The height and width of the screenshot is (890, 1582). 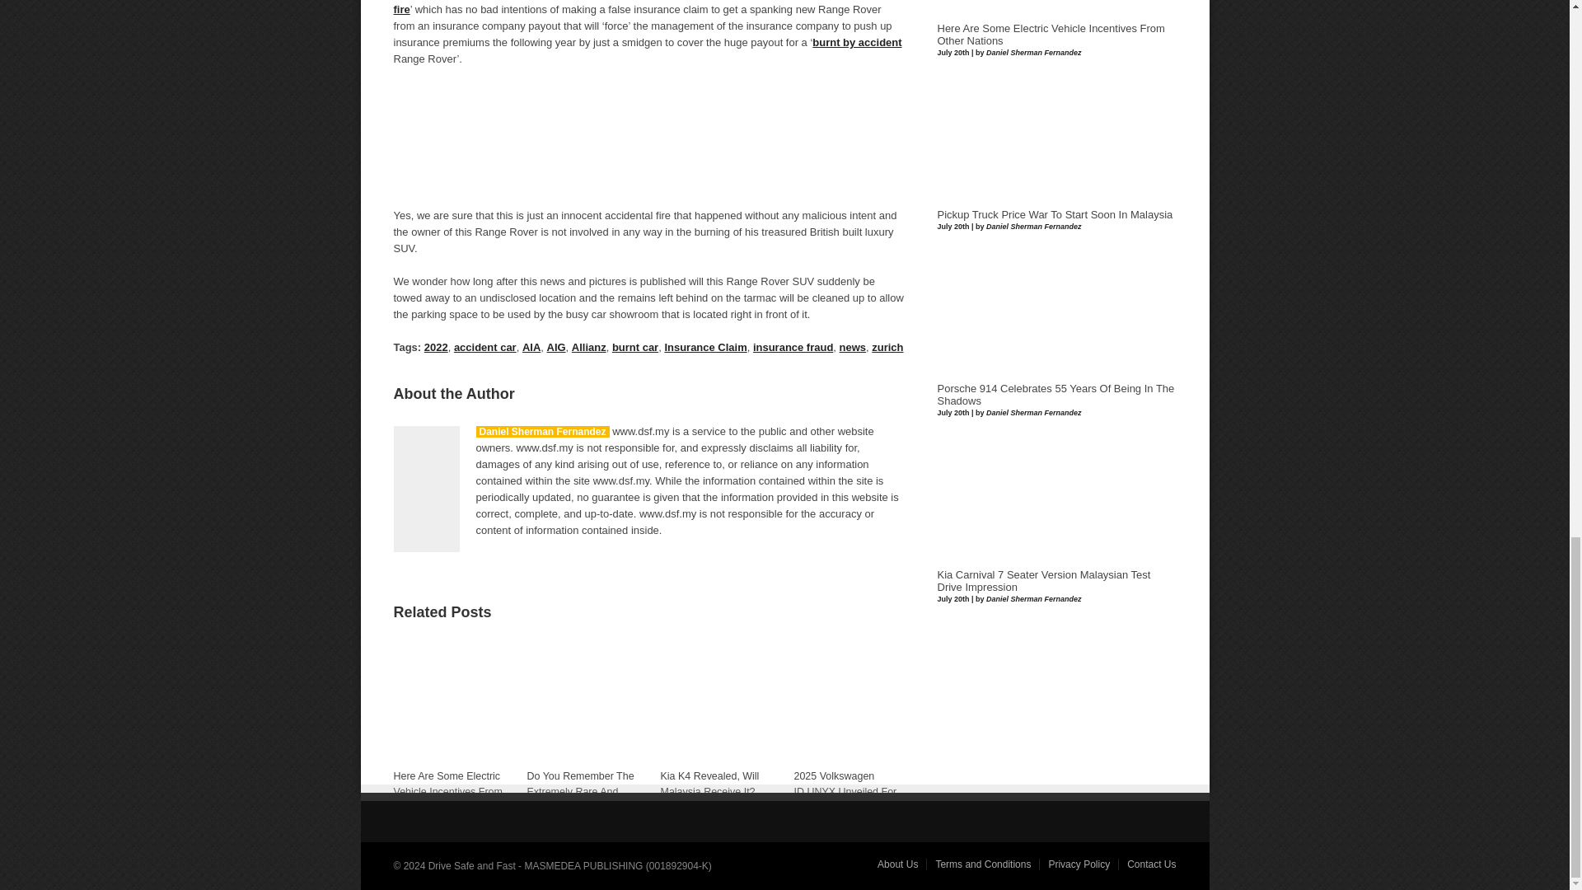 What do you see at coordinates (705, 346) in the screenshot?
I see `Insurance Claim` at bounding box center [705, 346].